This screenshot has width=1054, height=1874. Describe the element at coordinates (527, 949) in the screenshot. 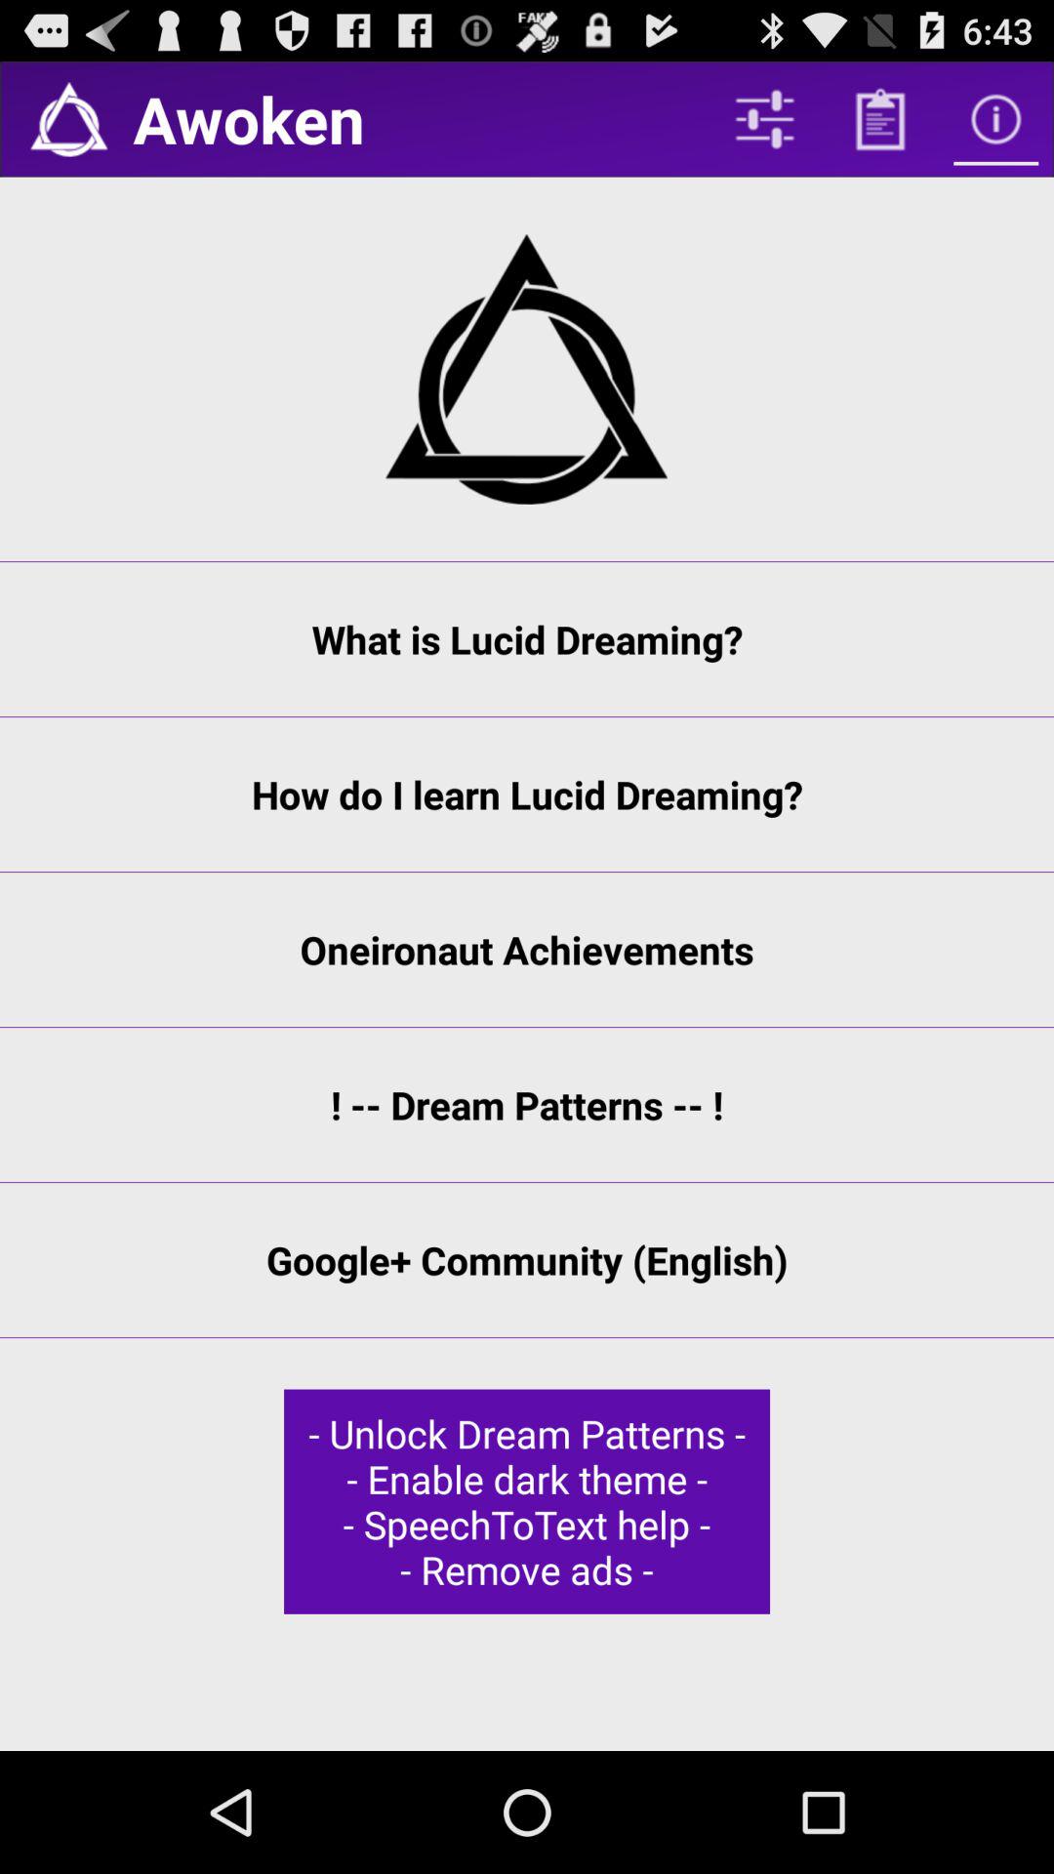

I see `turn off oneironaut achievements item` at that location.